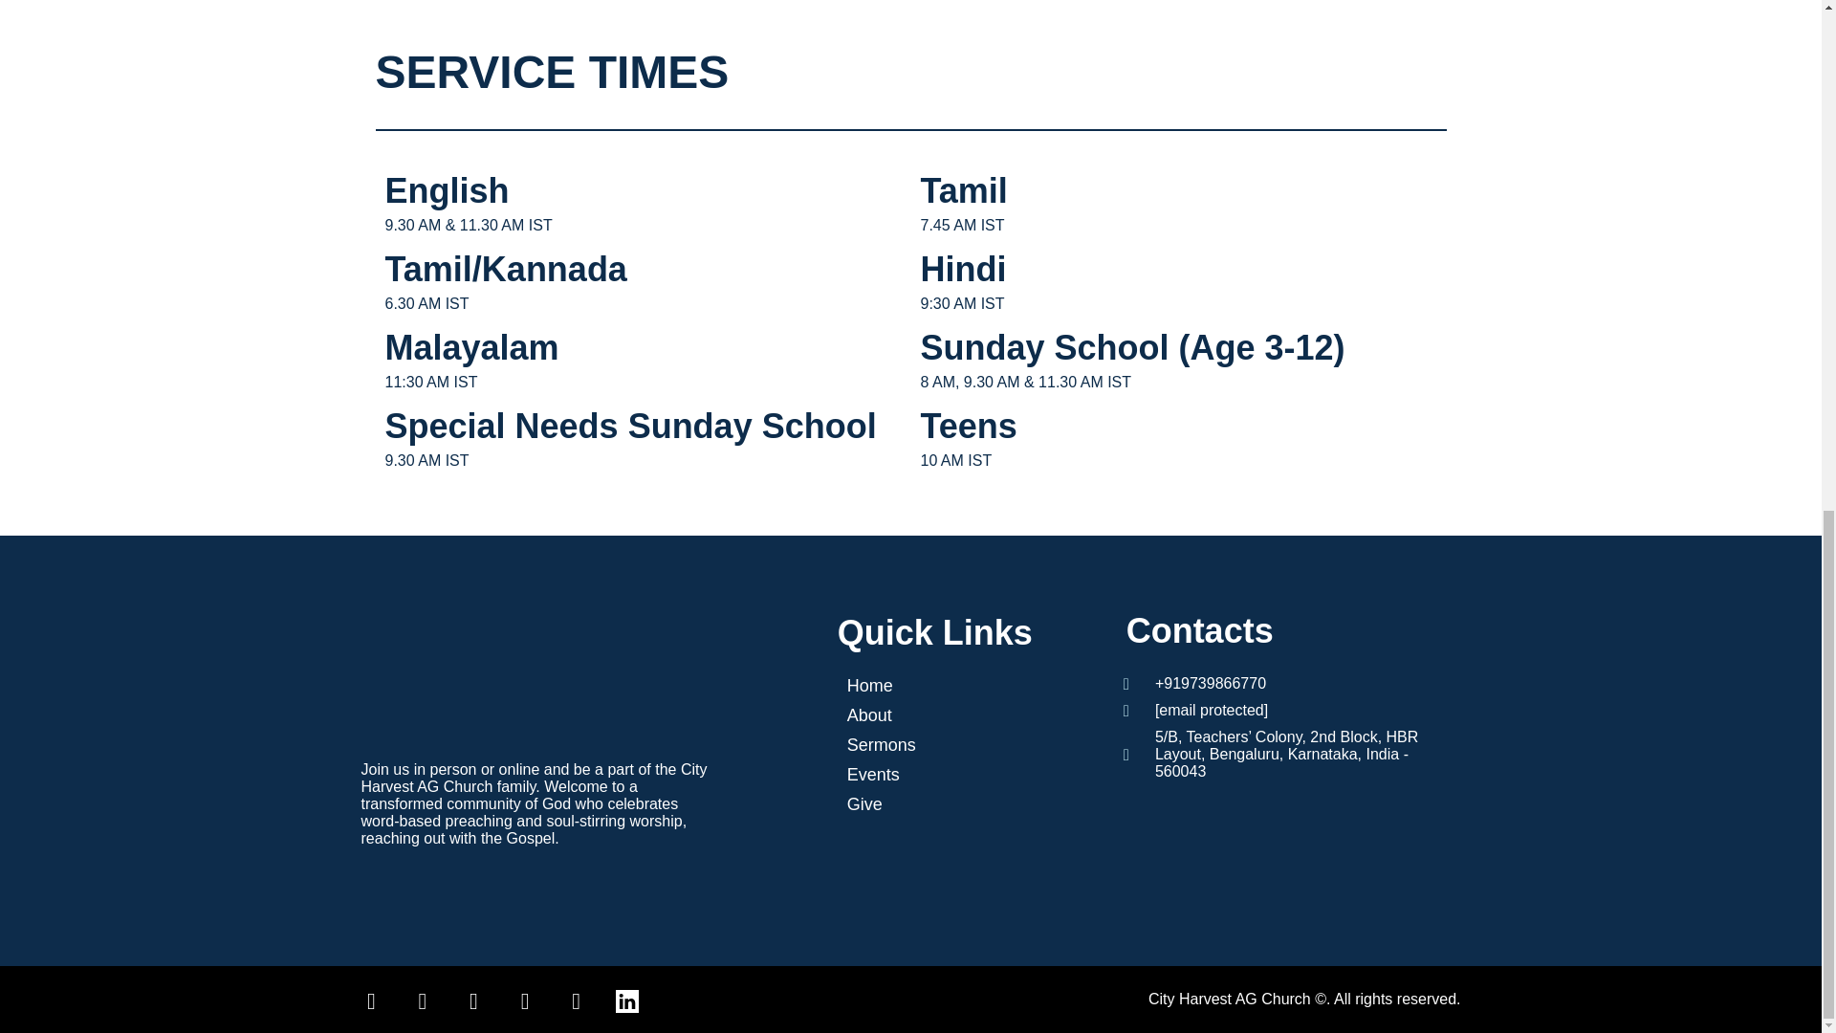  What do you see at coordinates (629, 426) in the screenshot?
I see `Special Needs Sunday School` at bounding box center [629, 426].